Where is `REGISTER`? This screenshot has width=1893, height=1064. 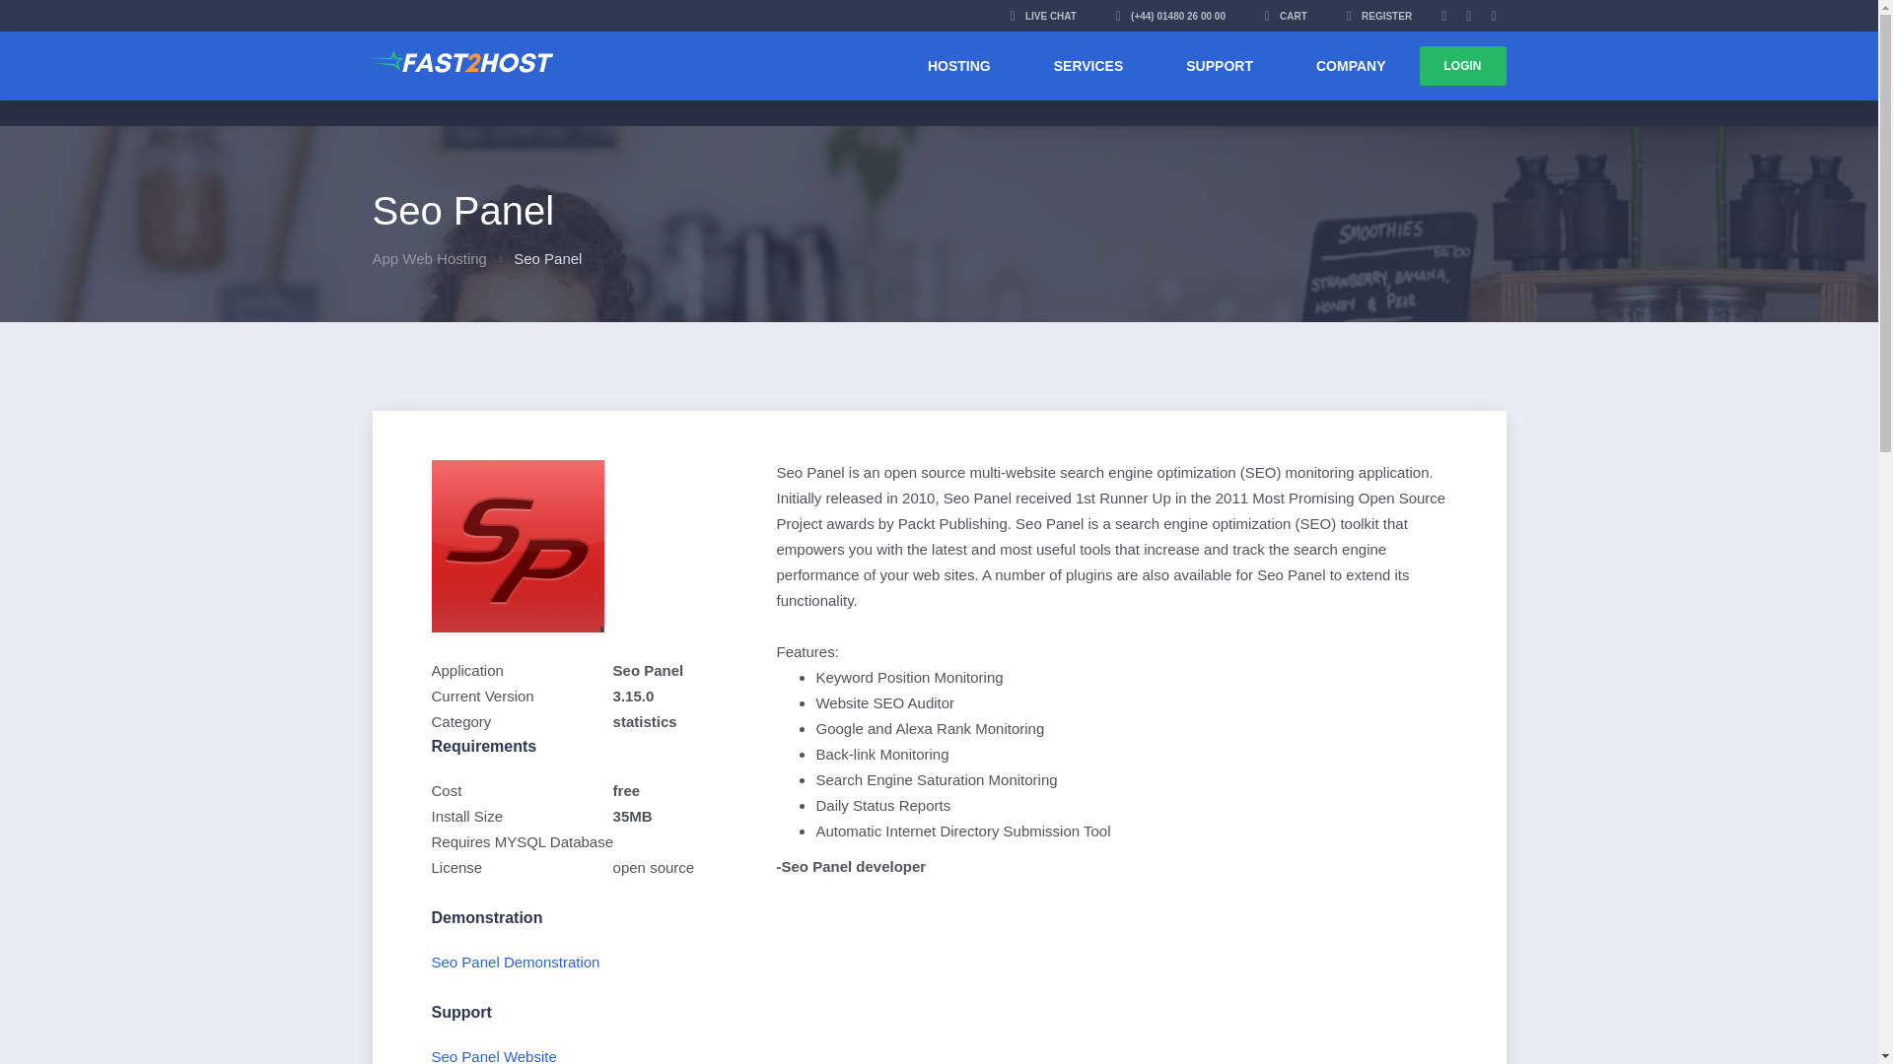
REGISTER is located at coordinates (1378, 16).